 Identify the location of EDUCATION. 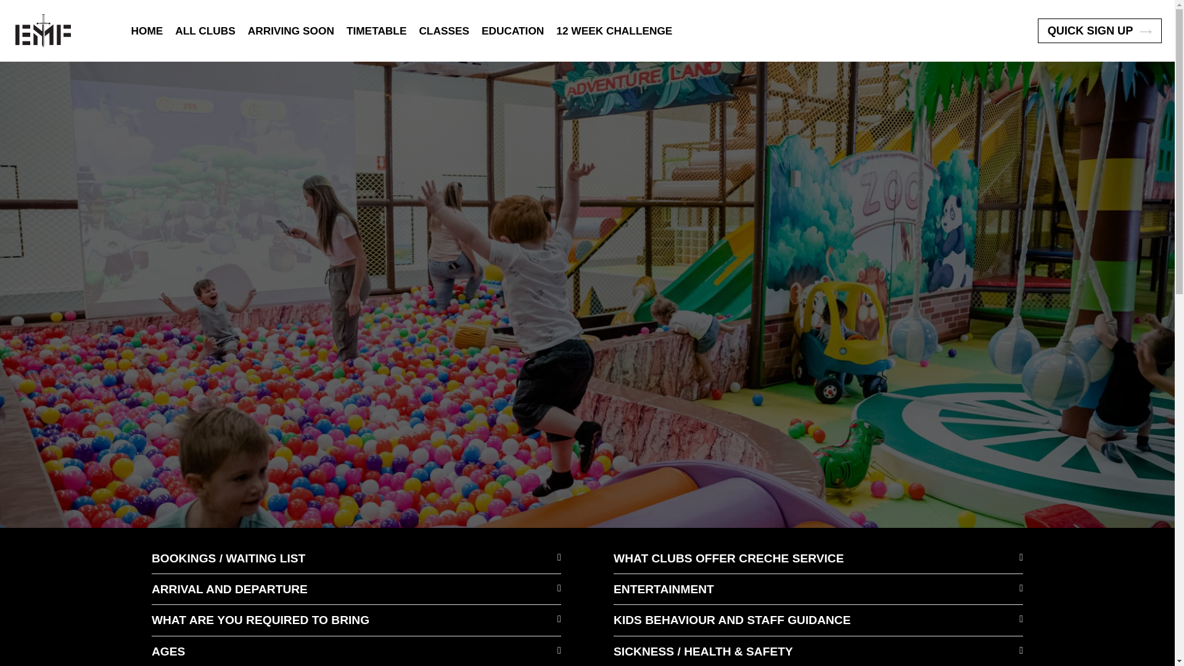
(512, 30).